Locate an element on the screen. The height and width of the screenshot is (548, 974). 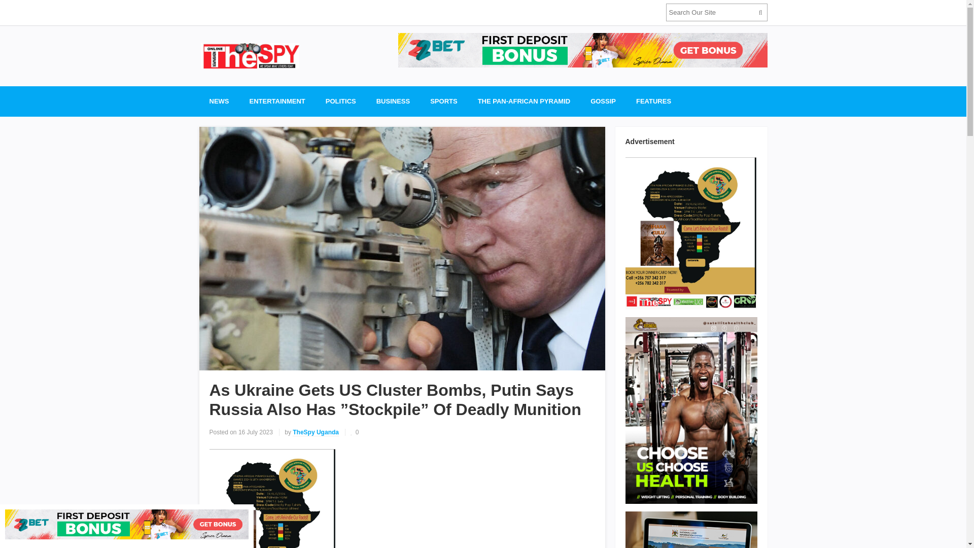
TheSpy Uganda is located at coordinates (316, 432).